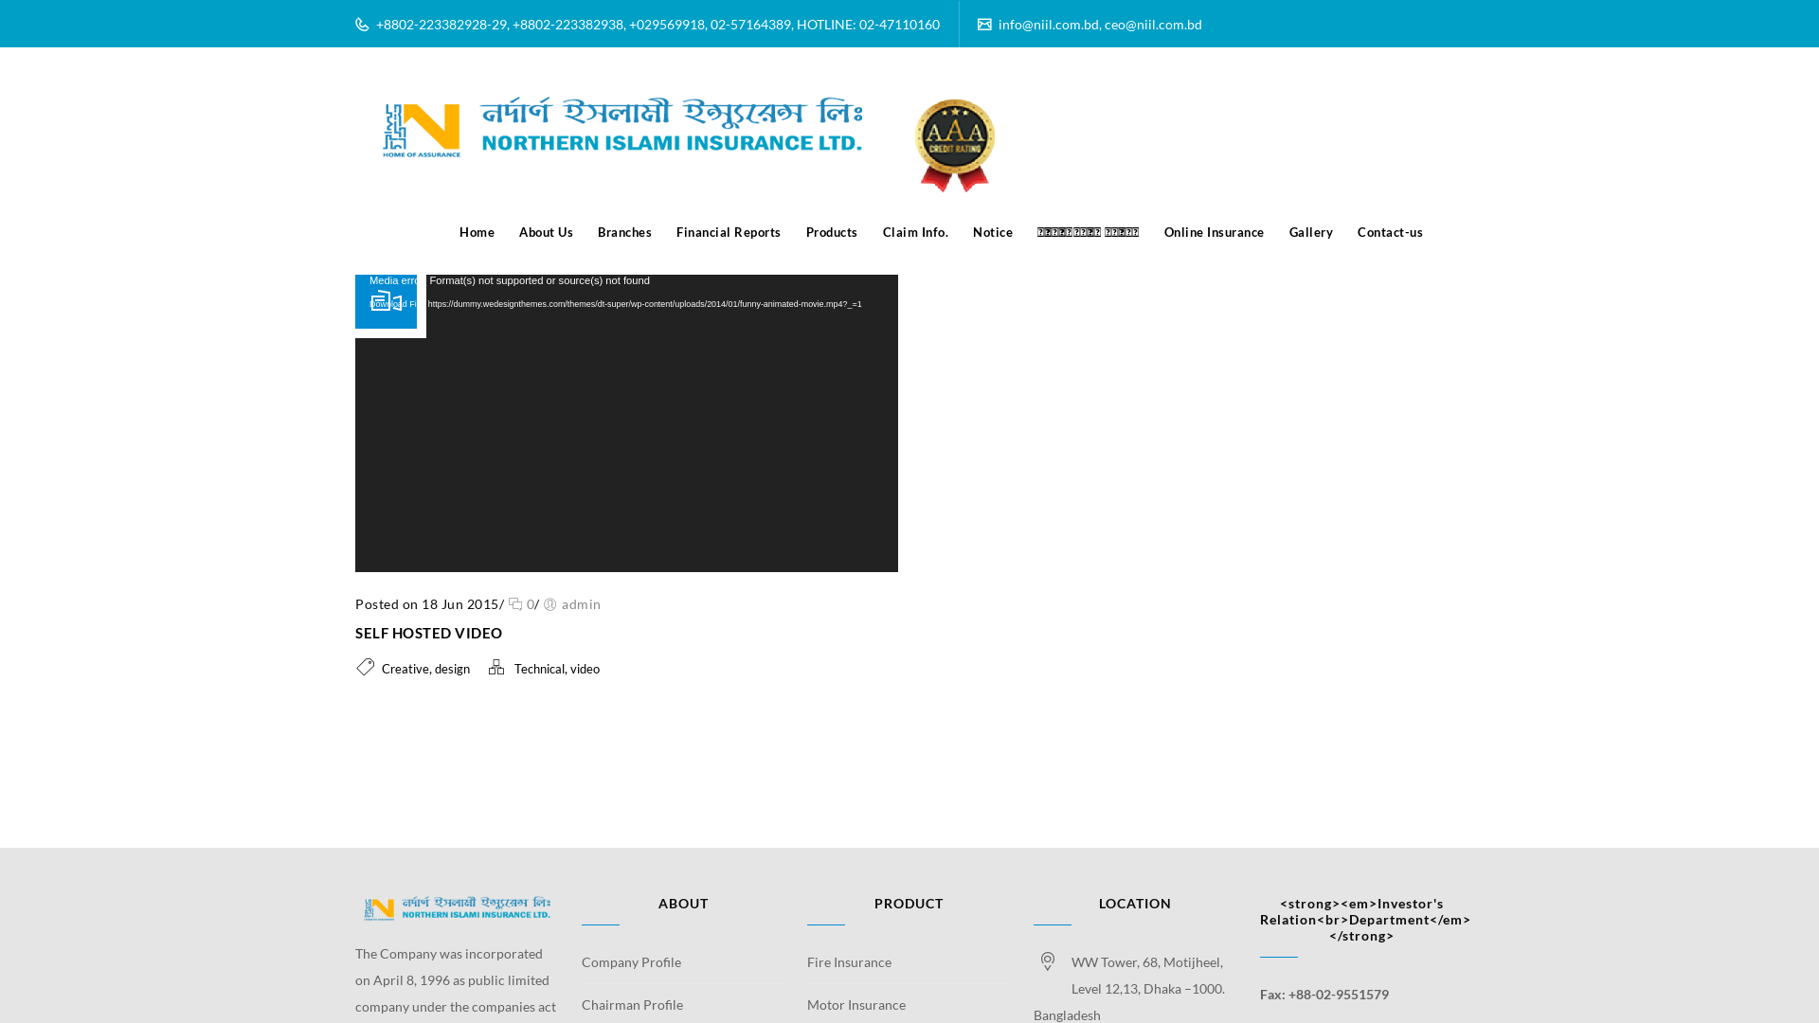 This screenshot has width=1819, height=1023. I want to click on info@niil.com.bd, ceo@niil.com.bd, so click(1099, 25).